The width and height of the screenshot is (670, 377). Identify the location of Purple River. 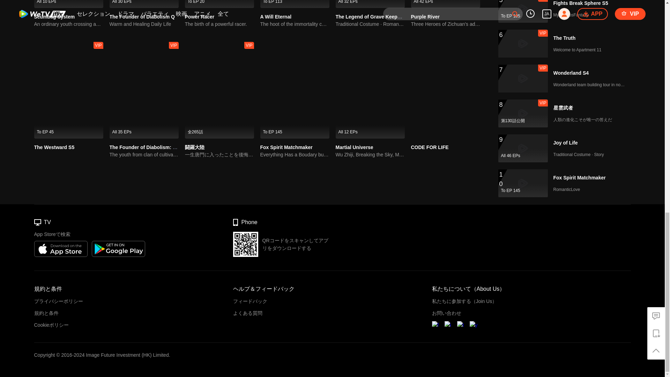
(425, 17).